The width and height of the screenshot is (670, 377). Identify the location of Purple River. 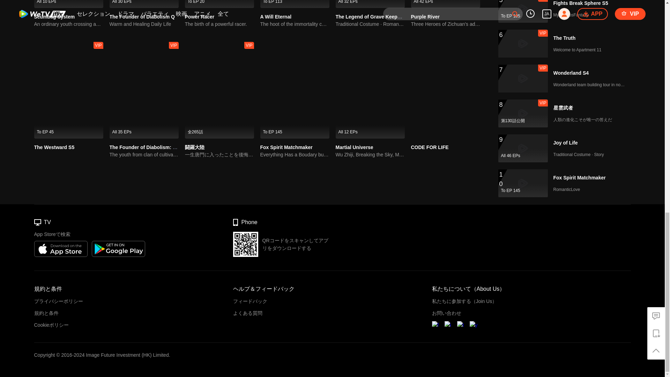
(425, 17).